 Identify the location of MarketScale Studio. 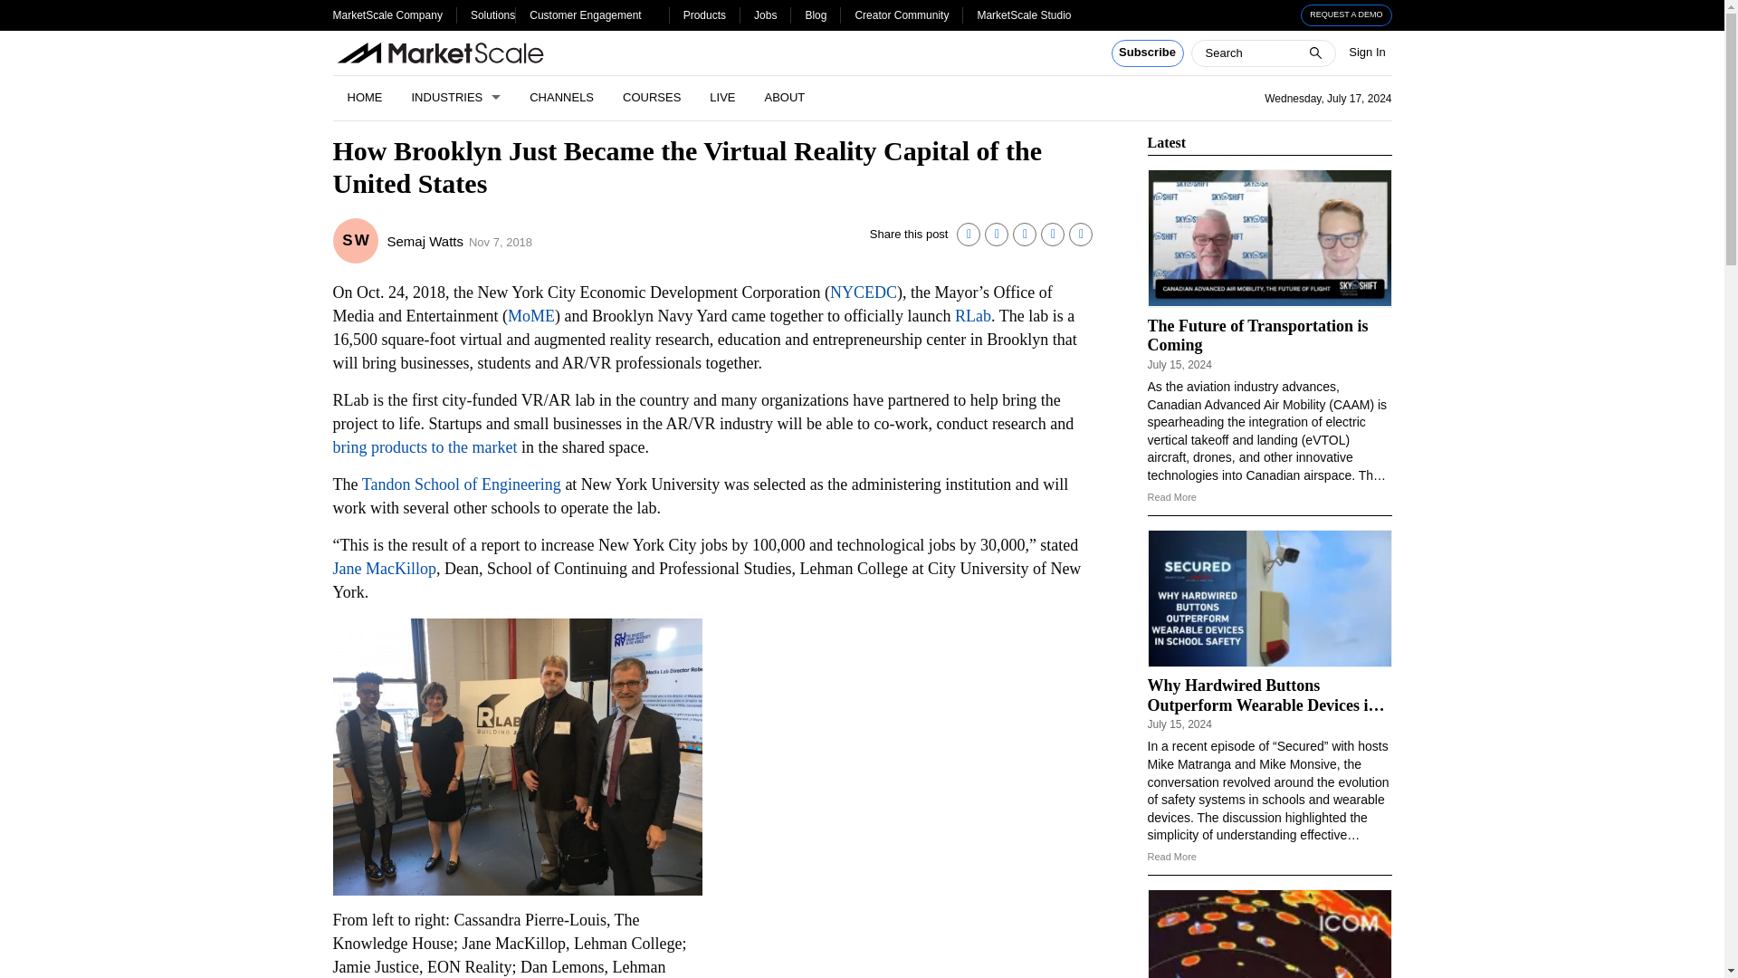
(1023, 14).